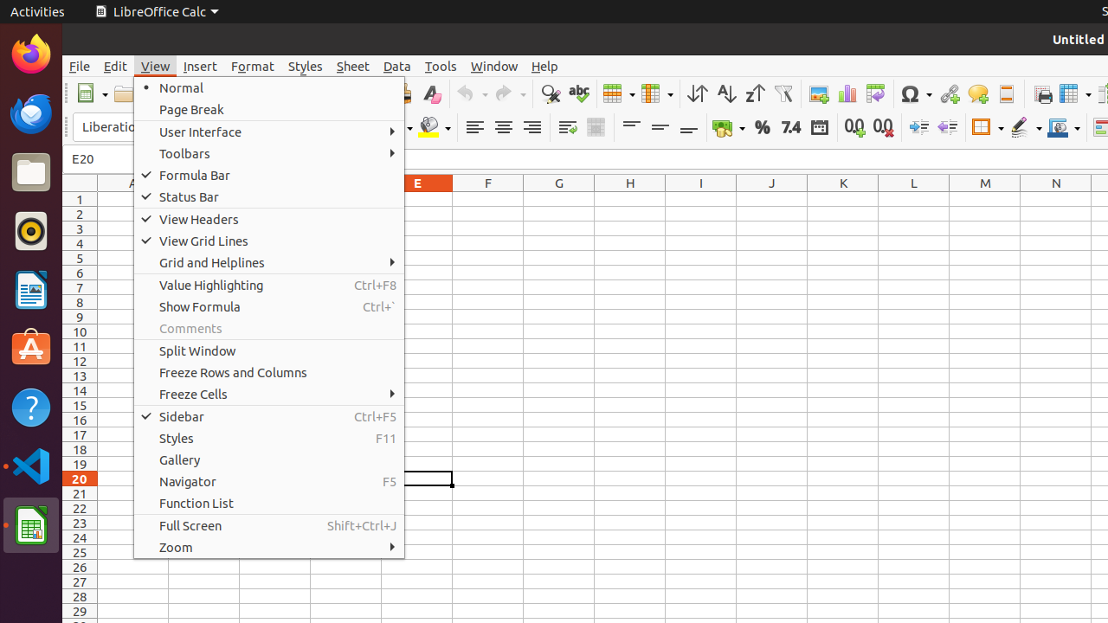 The image size is (1108, 623). I want to click on Split Window, so click(269, 350).